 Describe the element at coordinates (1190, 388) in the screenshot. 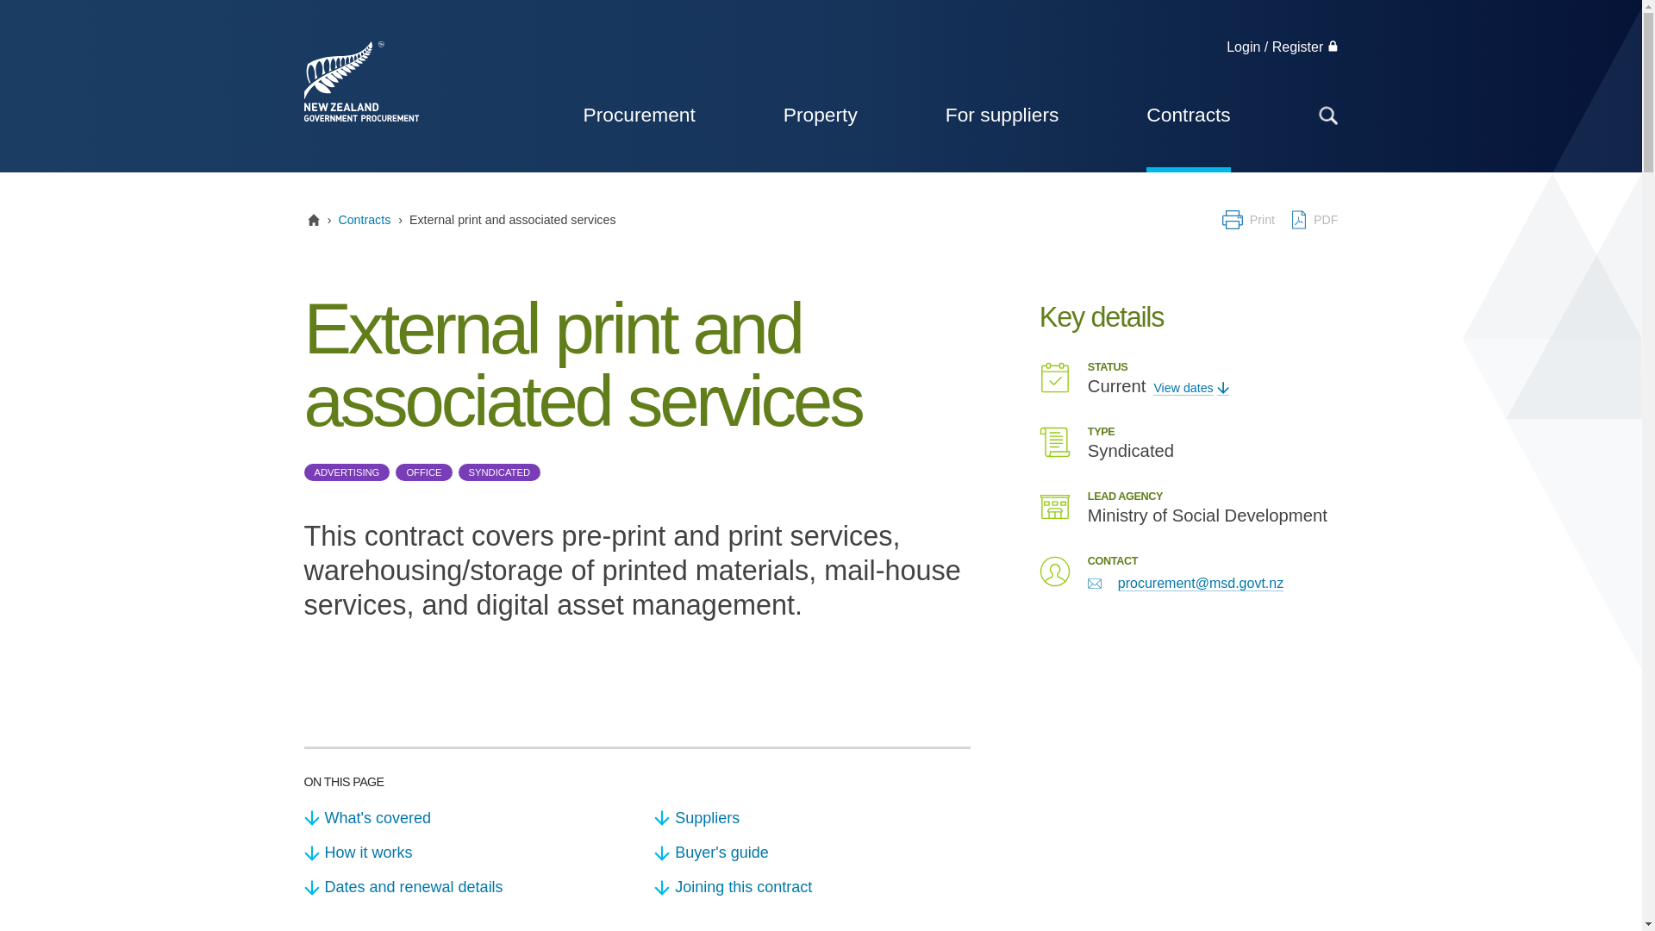

I see `View dates` at that location.